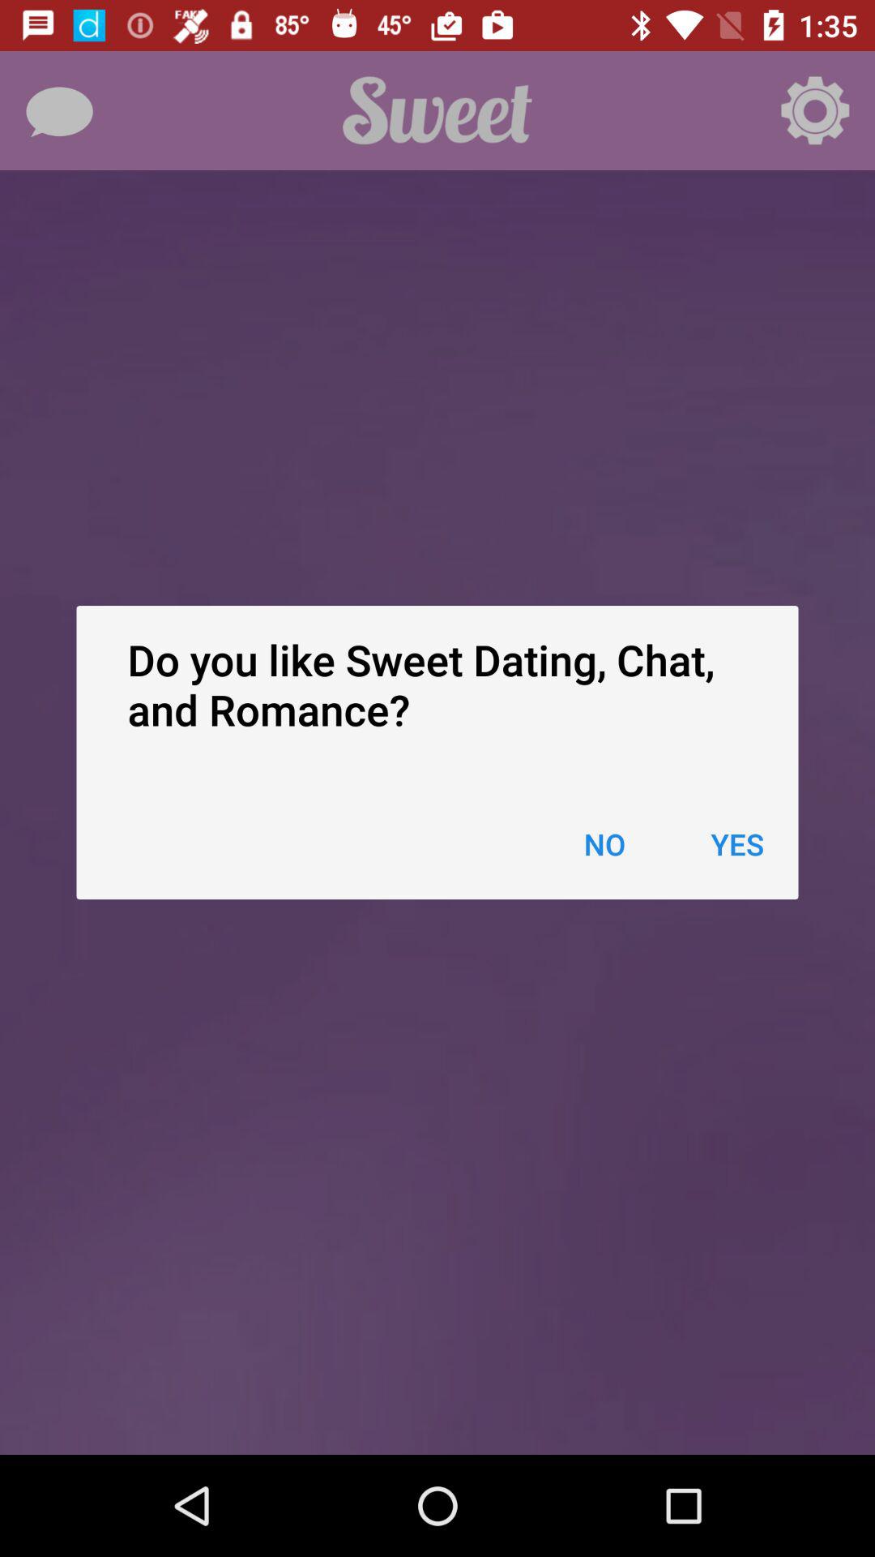 The width and height of the screenshot is (875, 1557). I want to click on swipe until no, so click(604, 843).